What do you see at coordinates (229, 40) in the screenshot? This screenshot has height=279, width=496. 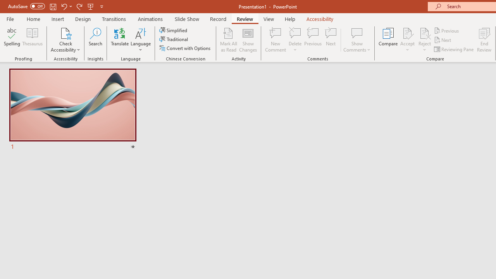 I see `Mark All as Read` at bounding box center [229, 40].